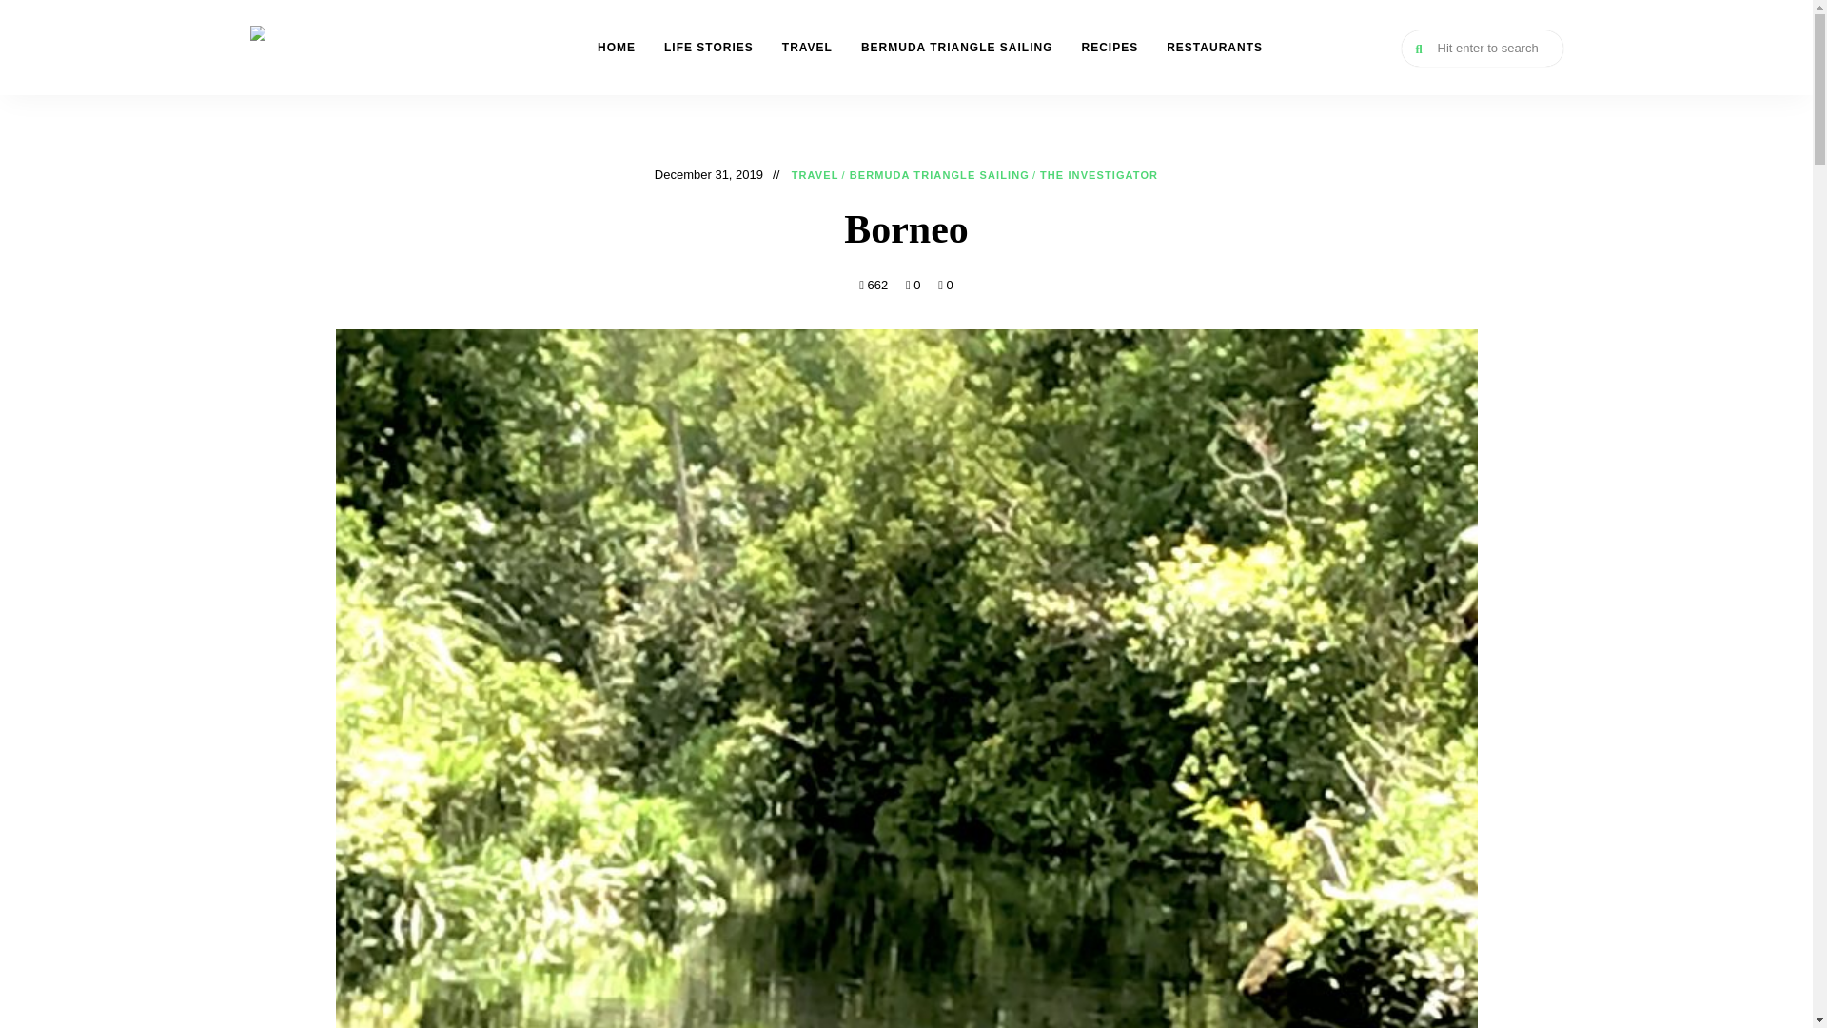 The height and width of the screenshot is (1028, 1827). Describe the element at coordinates (1214, 48) in the screenshot. I see `RESTAURANTS` at that location.